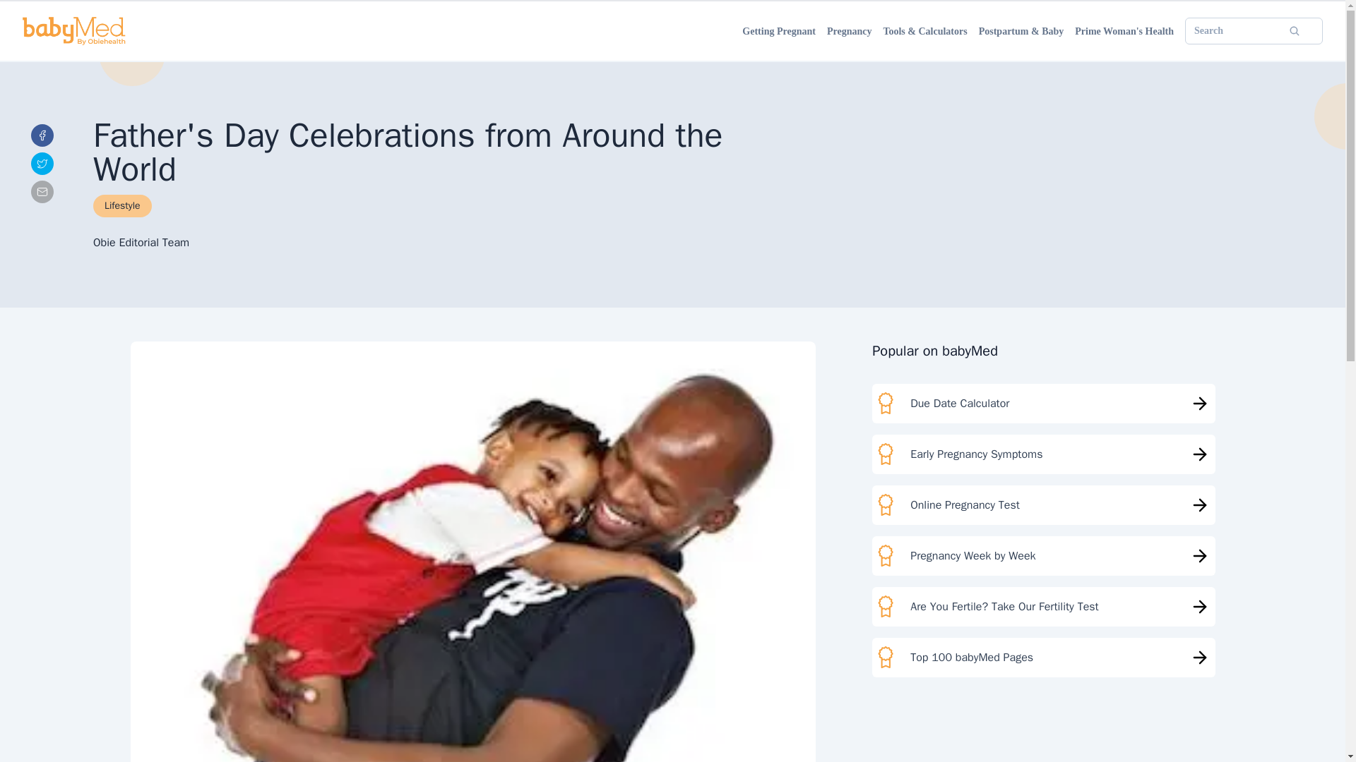 The width and height of the screenshot is (1356, 762). What do you see at coordinates (1043, 505) in the screenshot?
I see `Online Pregnancy Test` at bounding box center [1043, 505].